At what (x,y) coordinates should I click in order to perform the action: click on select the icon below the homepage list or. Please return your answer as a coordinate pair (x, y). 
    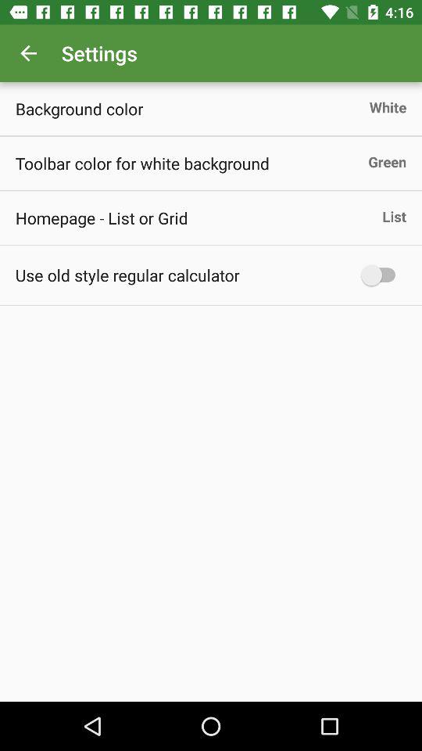
    Looking at the image, I should click on (127, 275).